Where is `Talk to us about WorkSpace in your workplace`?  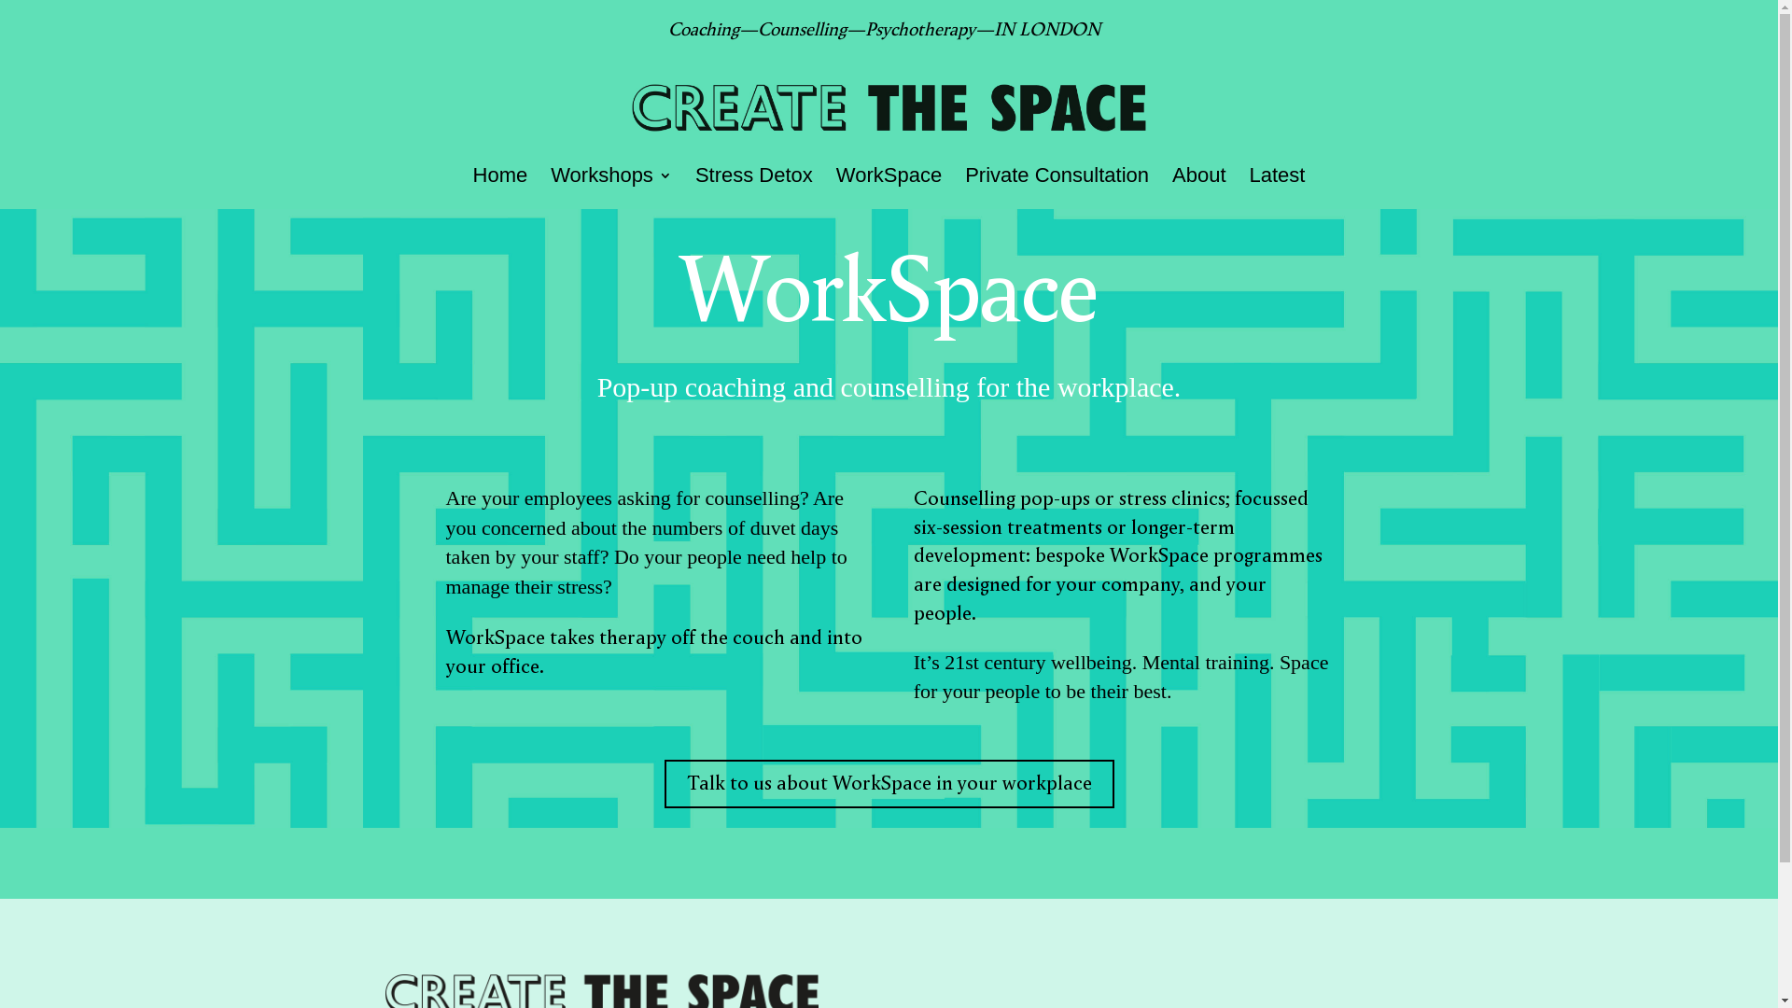
Talk to us about WorkSpace in your workplace is located at coordinates (889, 784).